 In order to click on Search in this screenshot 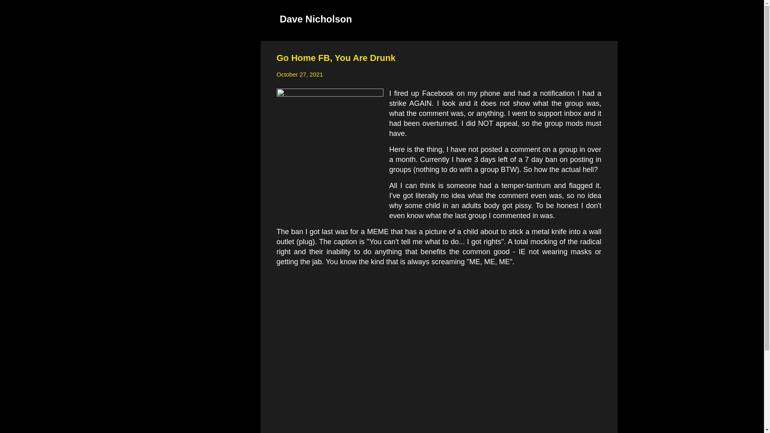, I will do `click(16, 10)`.